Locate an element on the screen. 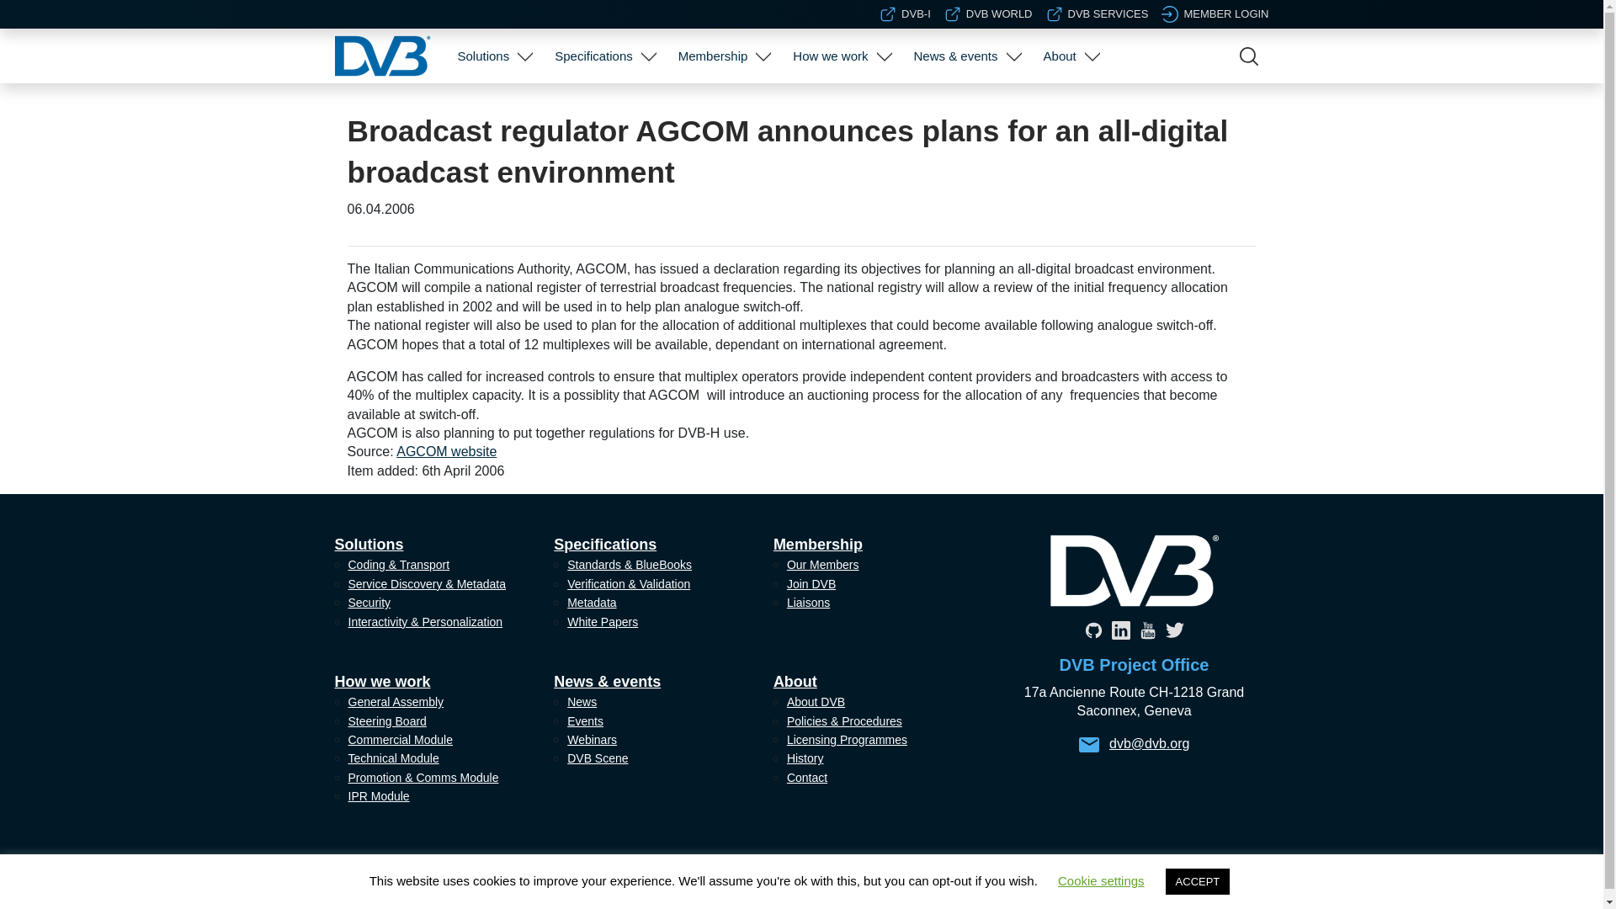  Solutions is located at coordinates (483, 56).